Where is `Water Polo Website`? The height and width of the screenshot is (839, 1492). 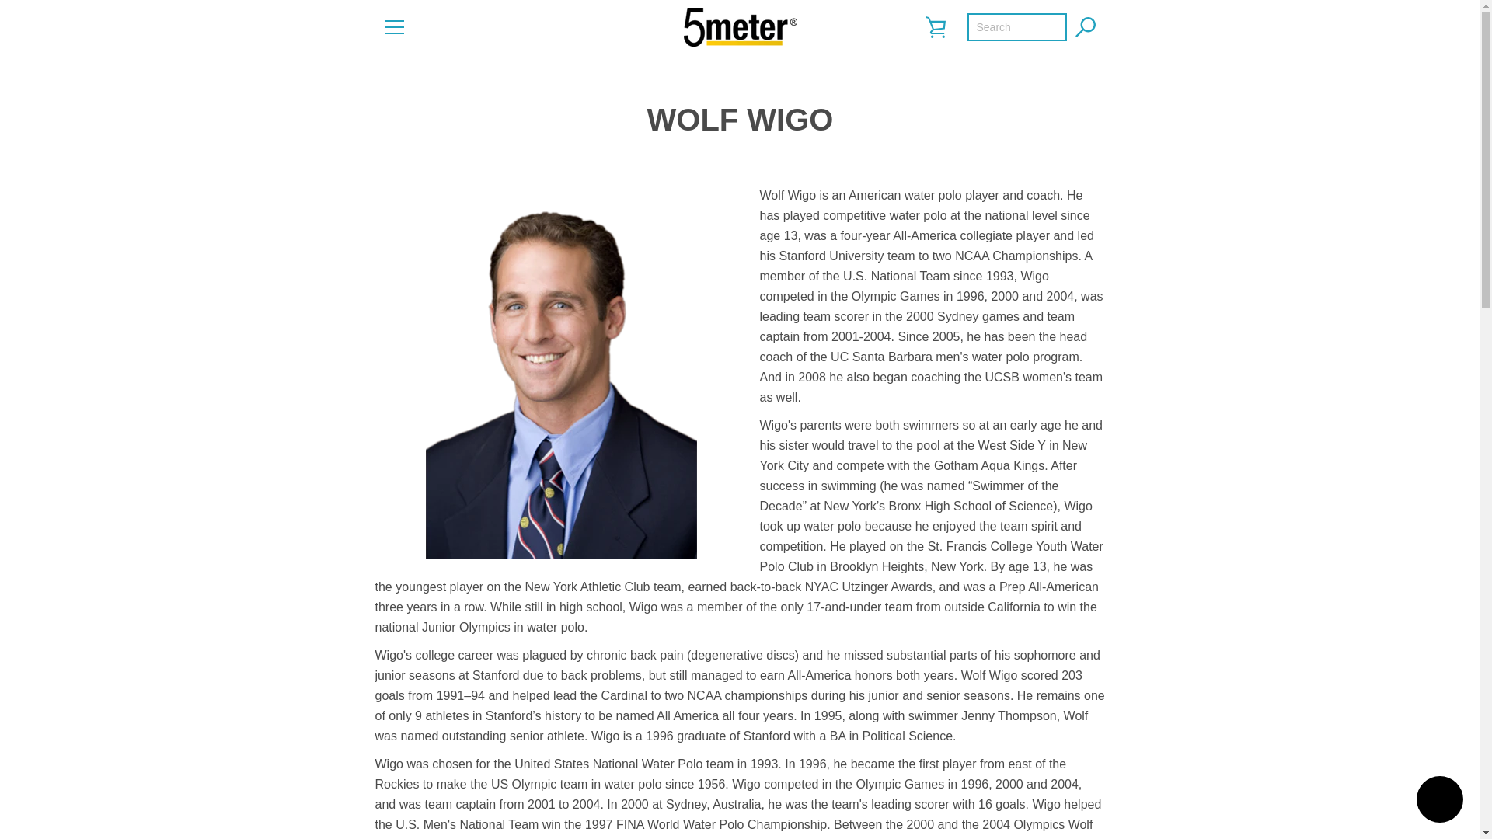
Water Polo Website is located at coordinates (1028, 788).